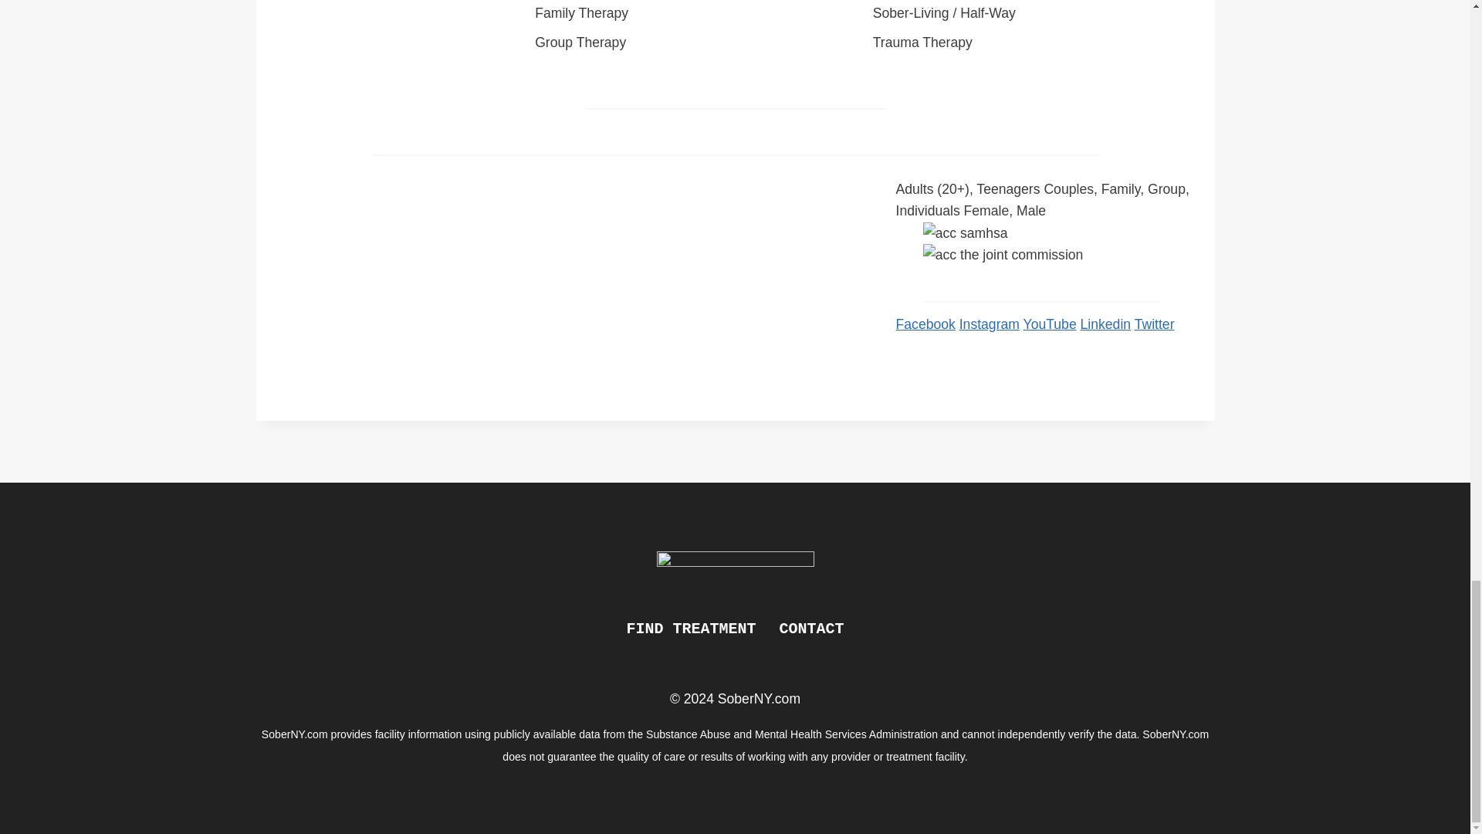 This screenshot has width=1482, height=834. What do you see at coordinates (810, 629) in the screenshot?
I see `CONTACT` at bounding box center [810, 629].